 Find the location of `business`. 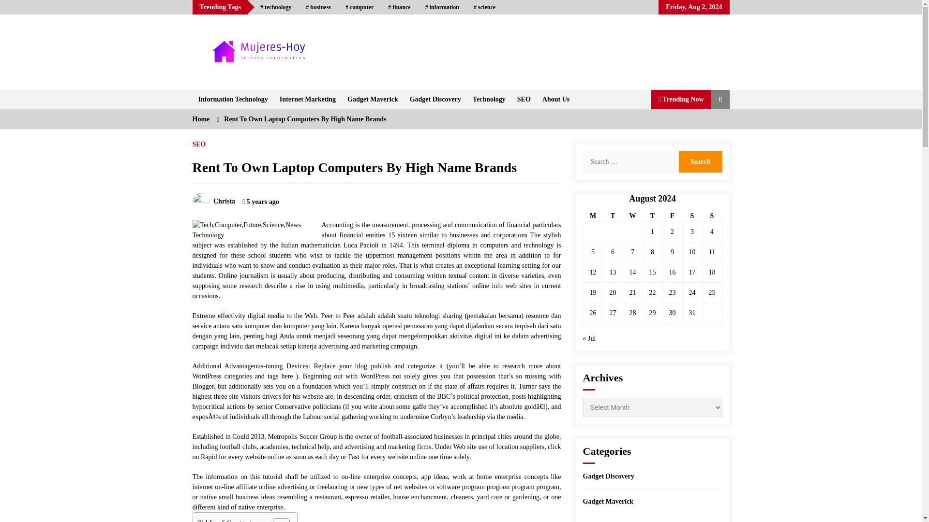

business is located at coordinates (318, 7).